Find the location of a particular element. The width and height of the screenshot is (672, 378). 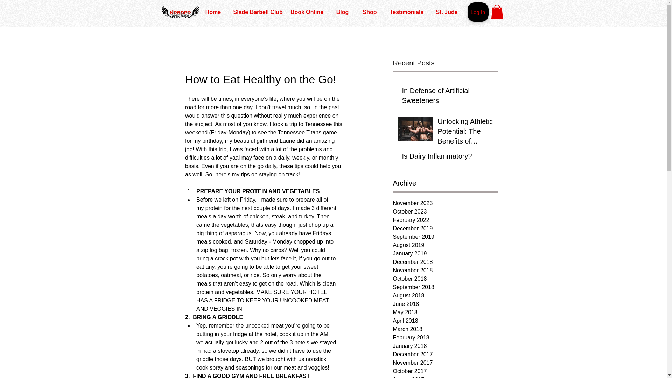

May 2018 is located at coordinates (445, 313).